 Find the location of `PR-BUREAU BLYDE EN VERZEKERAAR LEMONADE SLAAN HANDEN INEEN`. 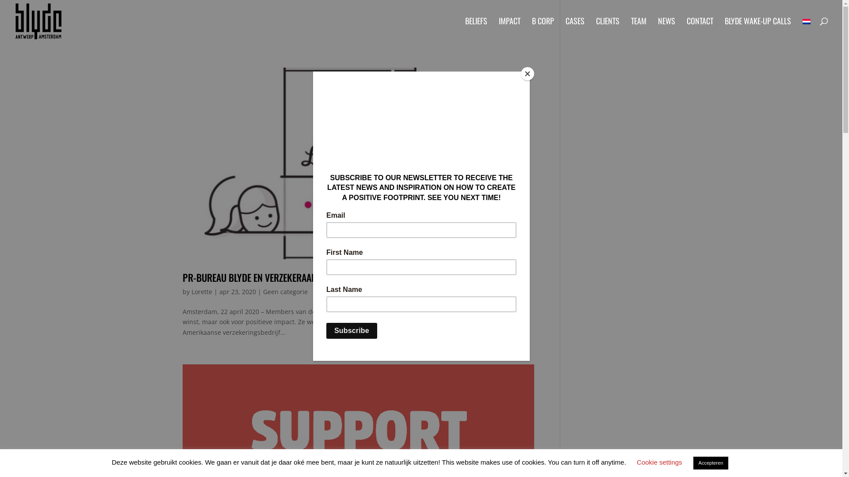

PR-BUREAU BLYDE EN VERZEKERAAR LEMONADE SLAAN HANDEN INEEN is located at coordinates (311, 277).